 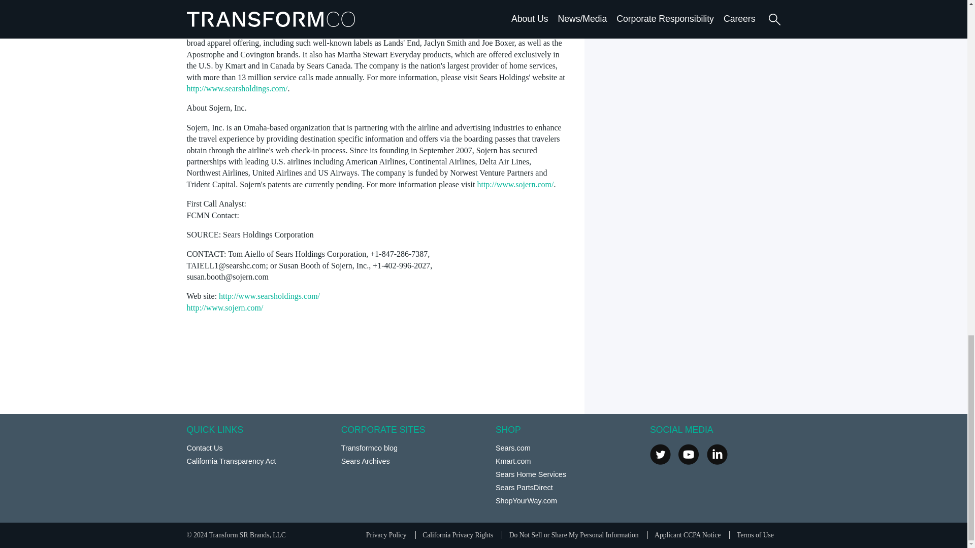 What do you see at coordinates (687, 535) in the screenshot?
I see `Applicant CCPA Notice` at bounding box center [687, 535].